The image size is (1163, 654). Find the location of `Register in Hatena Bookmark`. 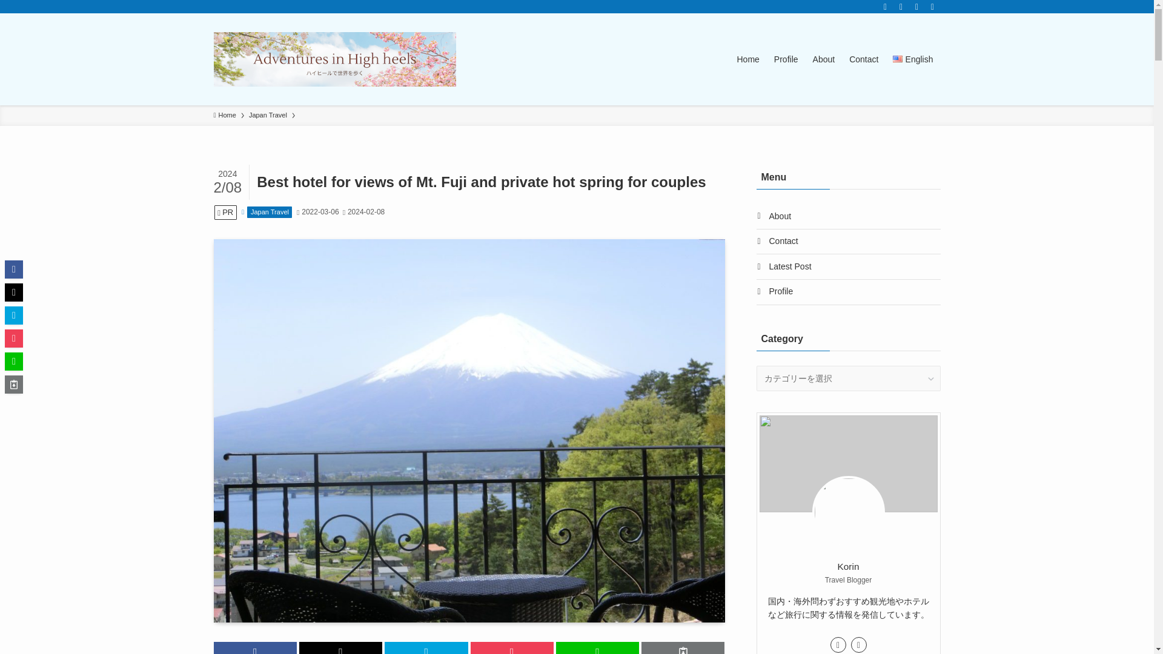

Register in Hatena Bookmark is located at coordinates (13, 315).